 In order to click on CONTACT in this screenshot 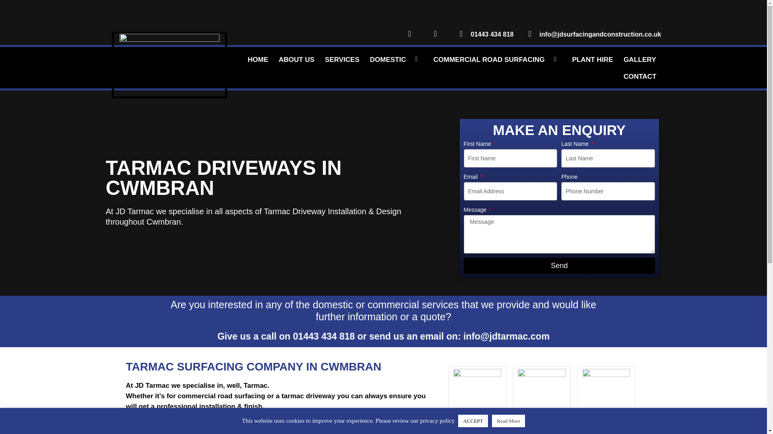, I will do `click(640, 76)`.